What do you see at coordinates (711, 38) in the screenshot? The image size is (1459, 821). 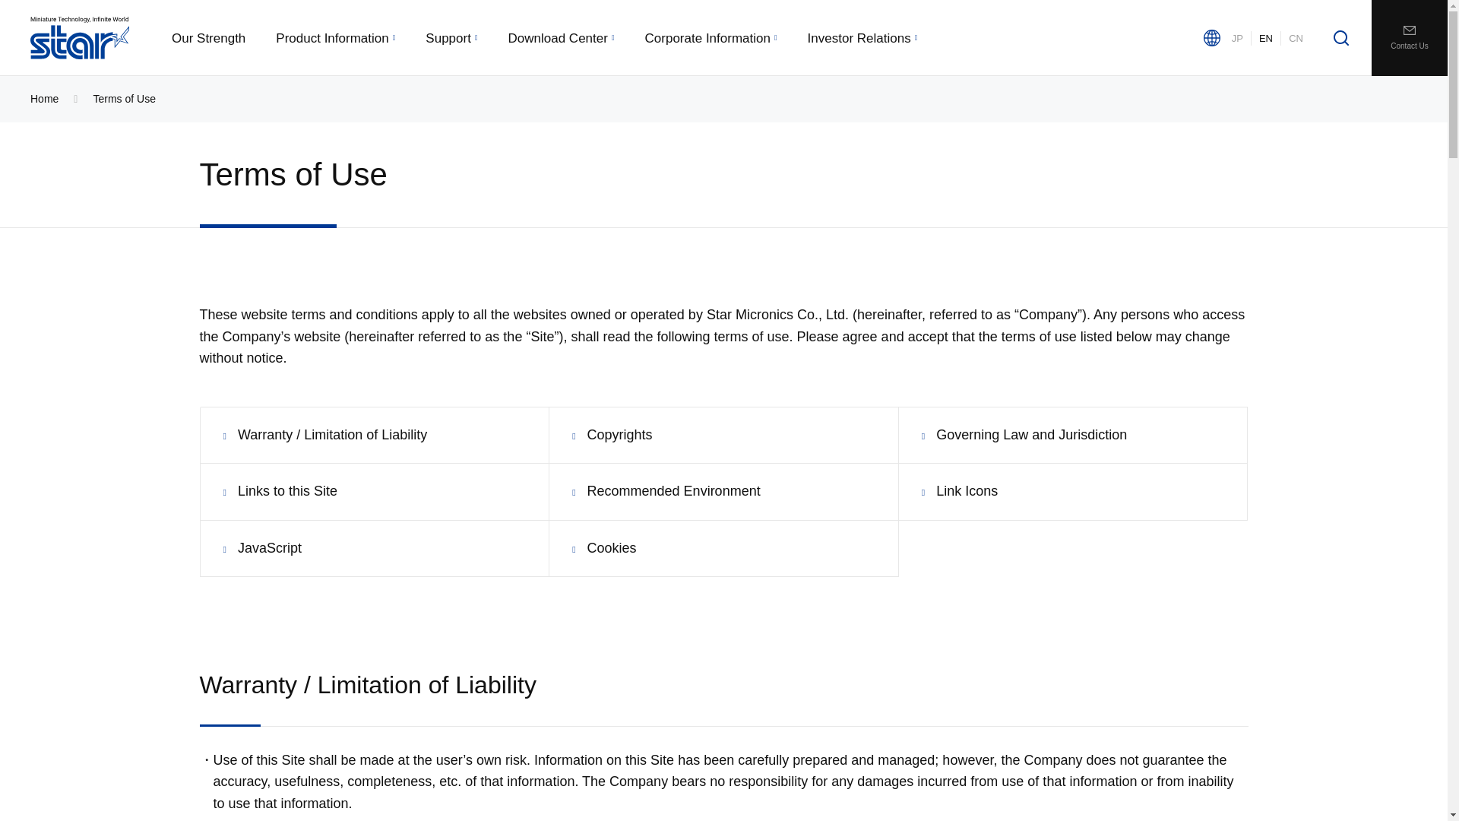 I see `Corporate Information` at bounding box center [711, 38].